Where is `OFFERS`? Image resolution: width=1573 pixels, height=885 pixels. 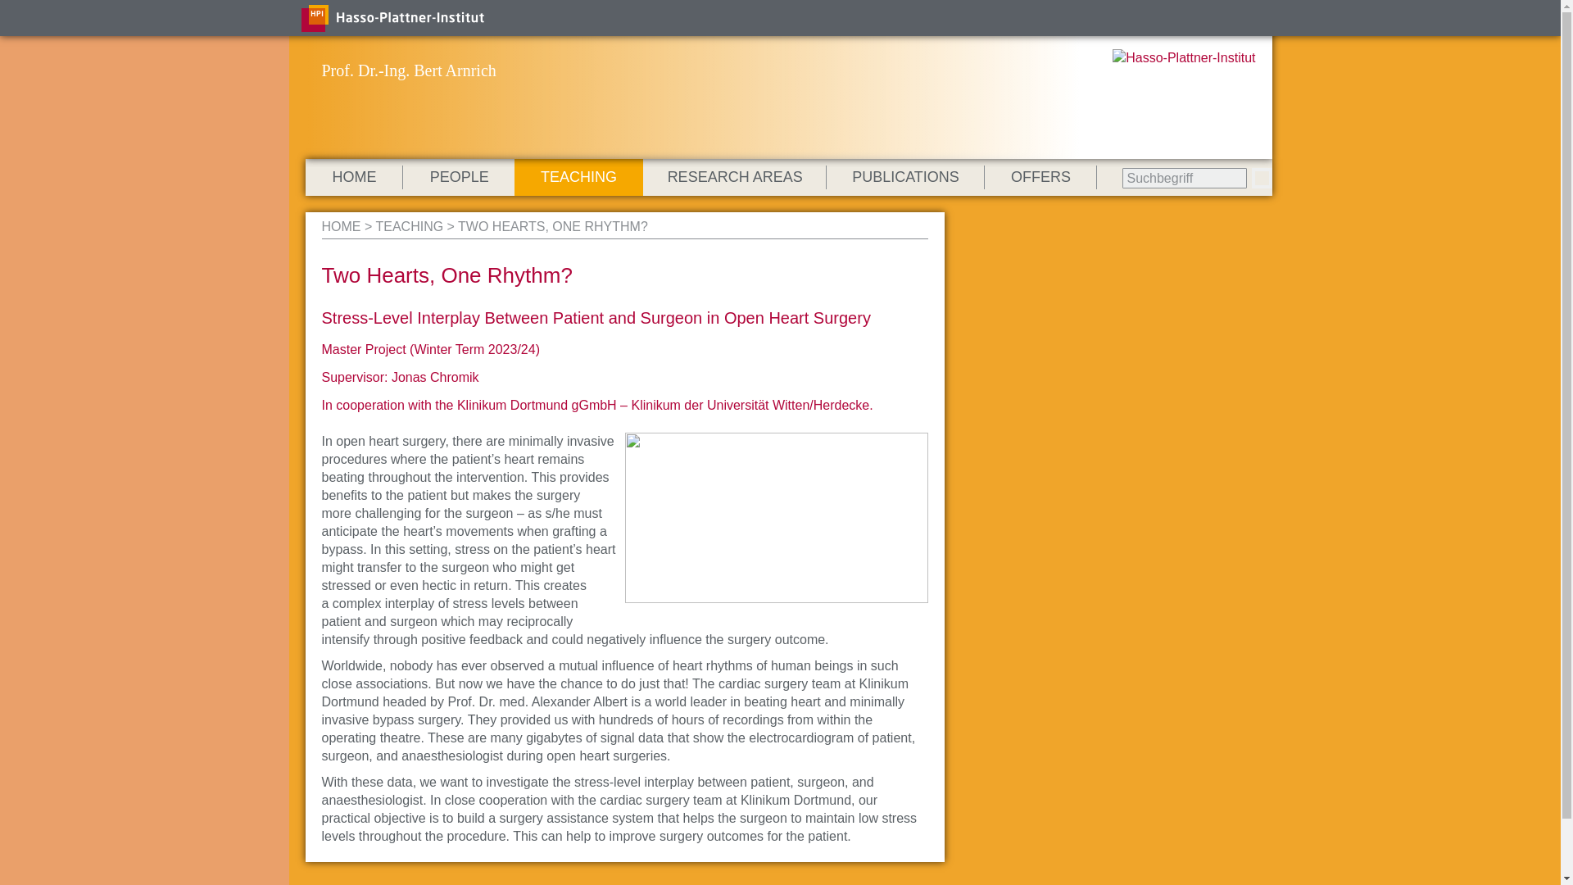
OFFERS is located at coordinates (1040, 177).